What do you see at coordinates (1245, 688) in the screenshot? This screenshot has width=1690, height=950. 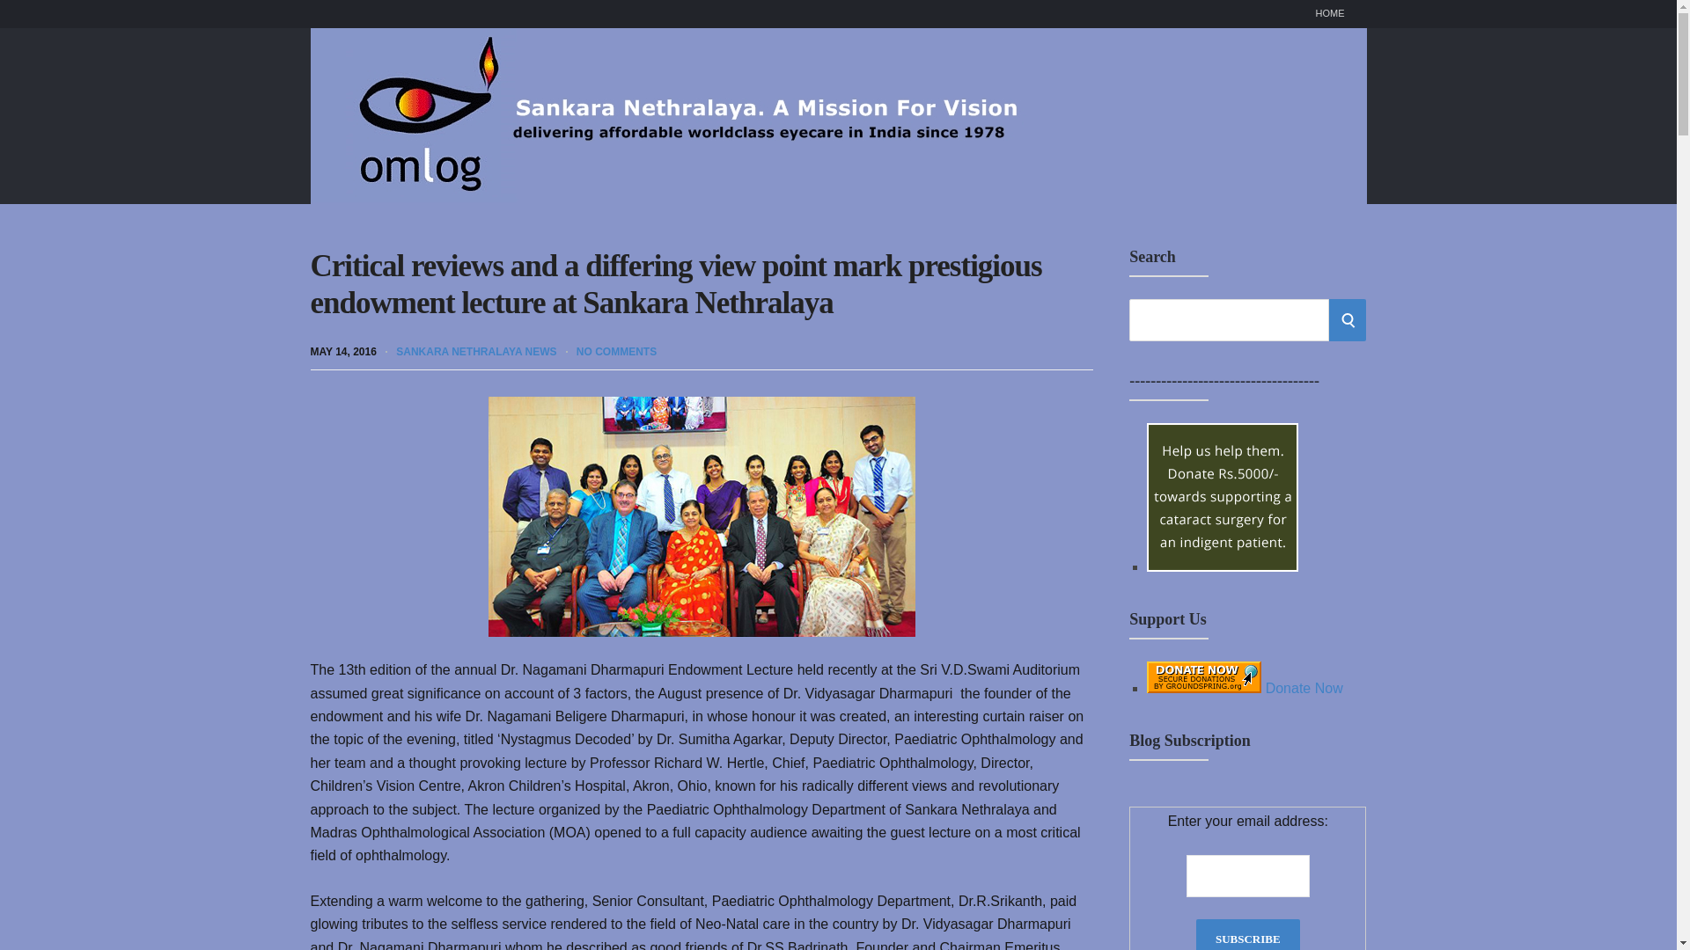 I see `Donate Now` at bounding box center [1245, 688].